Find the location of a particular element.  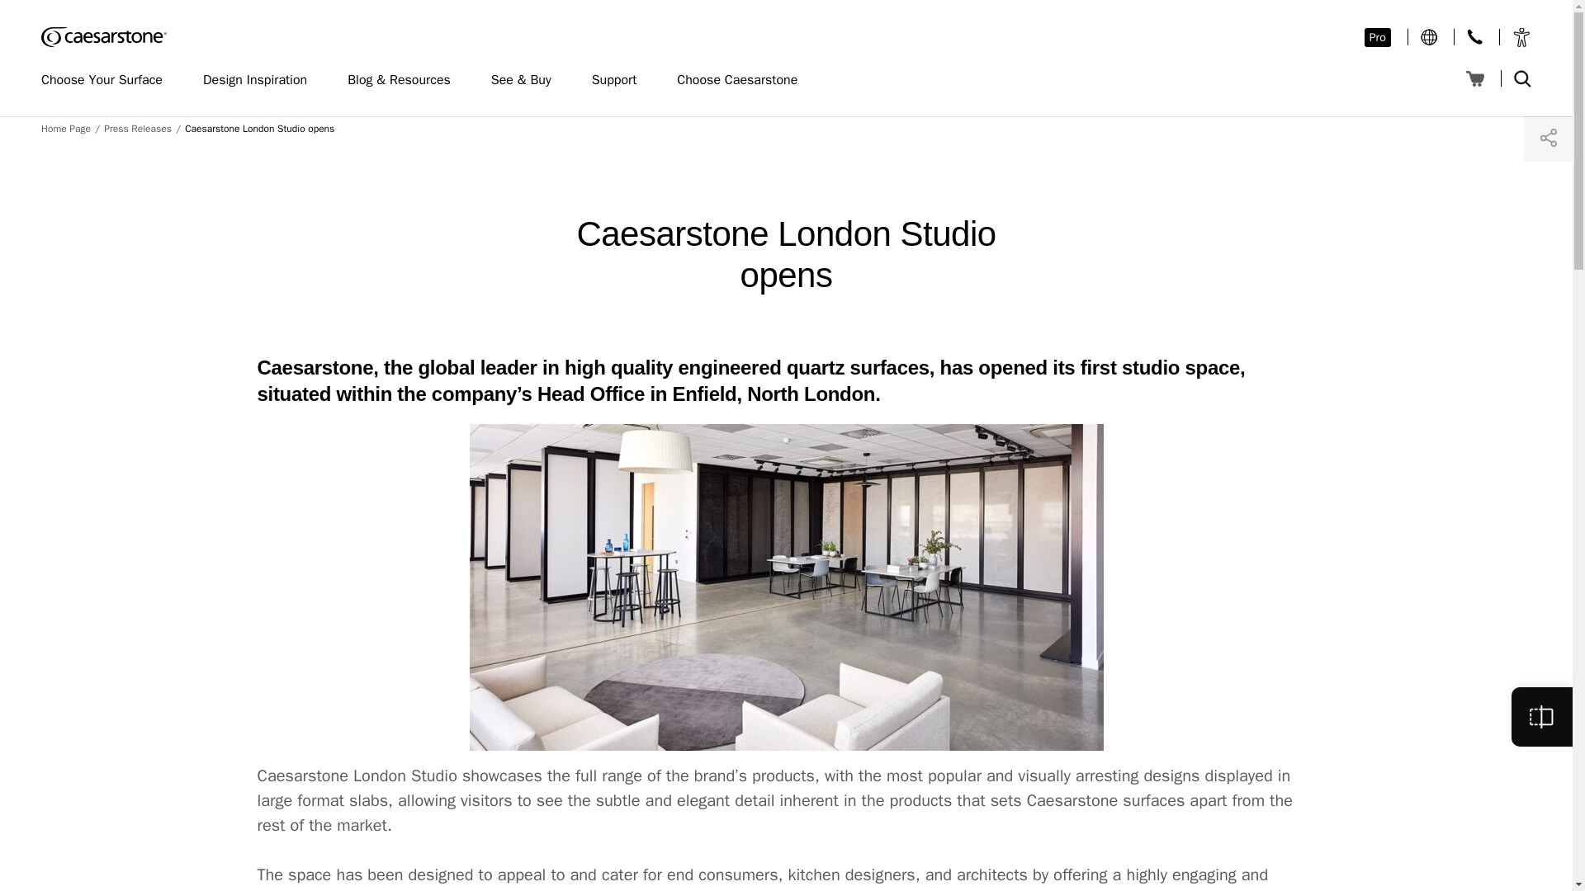

: is located at coordinates (1428, 36).